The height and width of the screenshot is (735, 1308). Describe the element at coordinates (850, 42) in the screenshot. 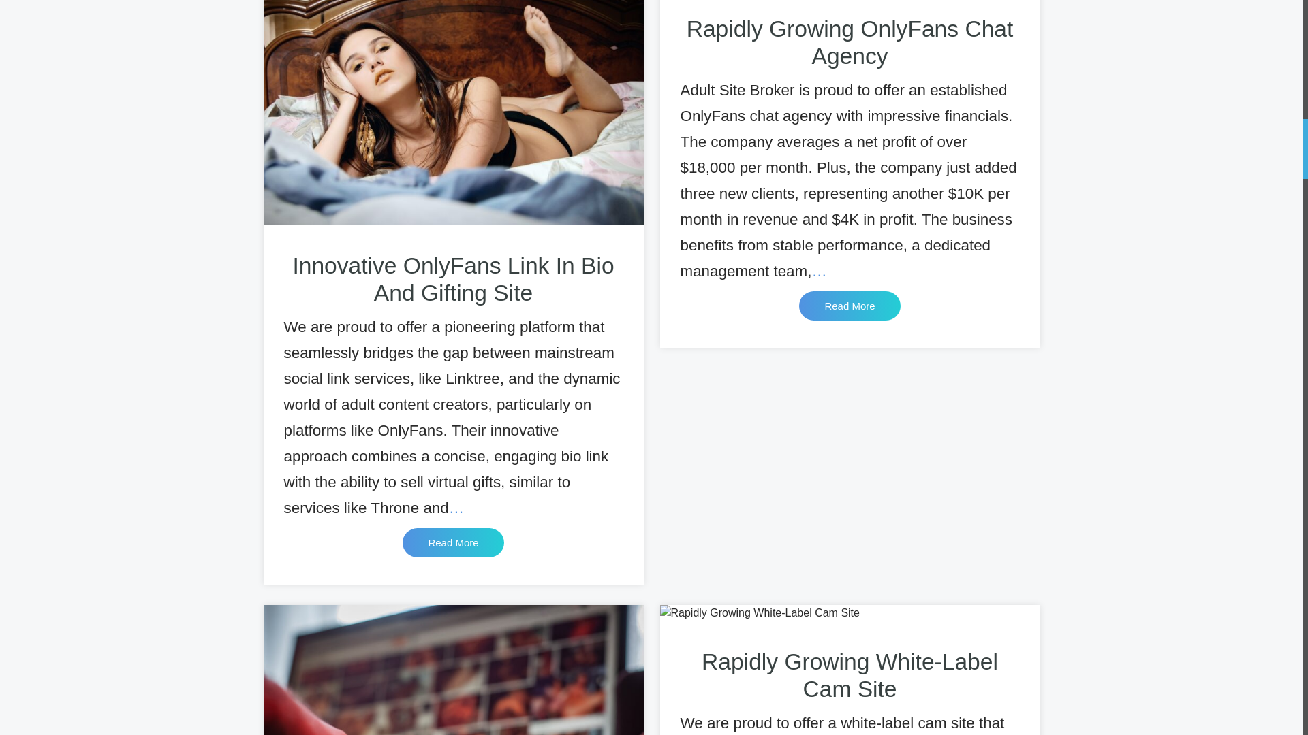

I see `Rapidly Growing OnlyFans Chat Agency` at that location.